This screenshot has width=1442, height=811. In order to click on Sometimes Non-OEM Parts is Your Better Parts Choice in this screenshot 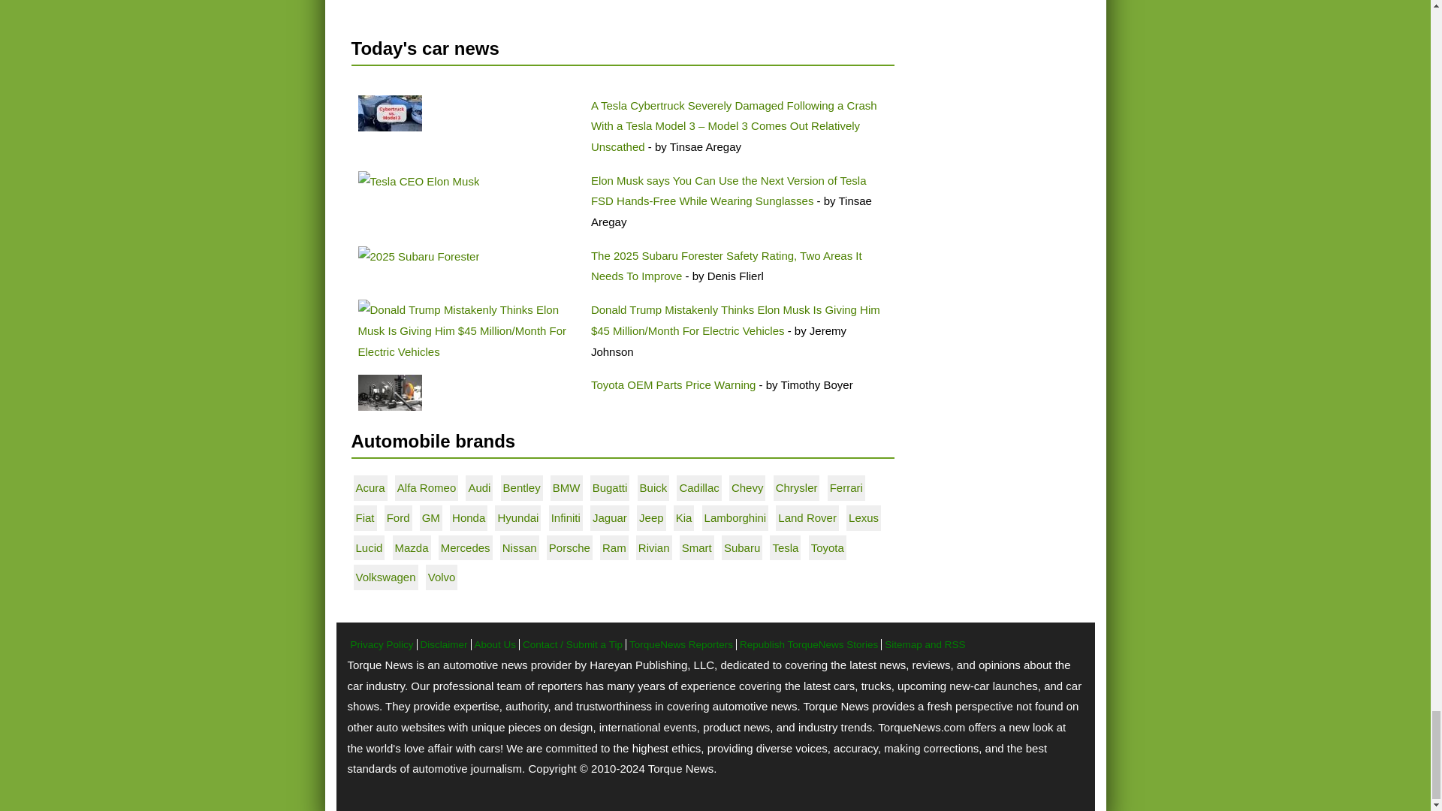, I will do `click(389, 392)`.